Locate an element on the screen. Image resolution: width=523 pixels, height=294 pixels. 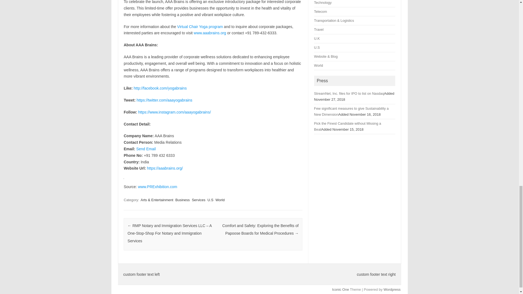
Business is located at coordinates (183, 200).